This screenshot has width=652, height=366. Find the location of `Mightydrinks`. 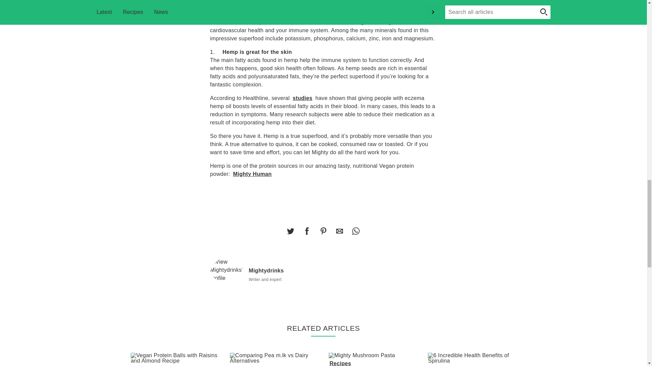

Mightydrinks is located at coordinates (228, 270).